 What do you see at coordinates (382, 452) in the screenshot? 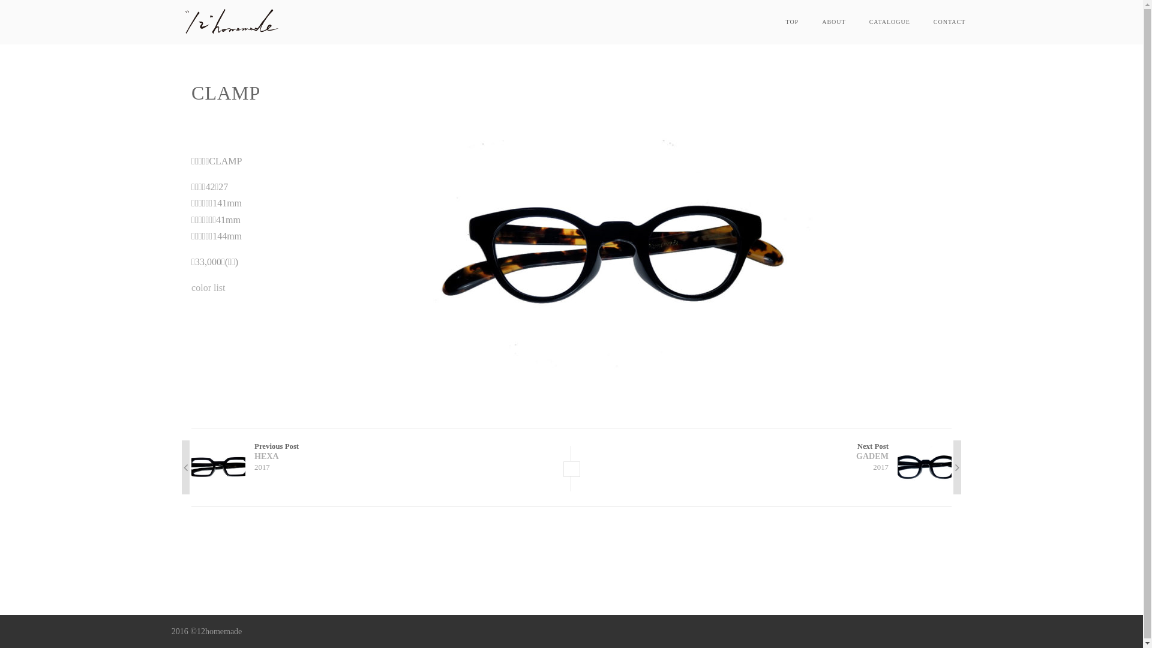
I see `Previous Post
HEXA` at bounding box center [382, 452].